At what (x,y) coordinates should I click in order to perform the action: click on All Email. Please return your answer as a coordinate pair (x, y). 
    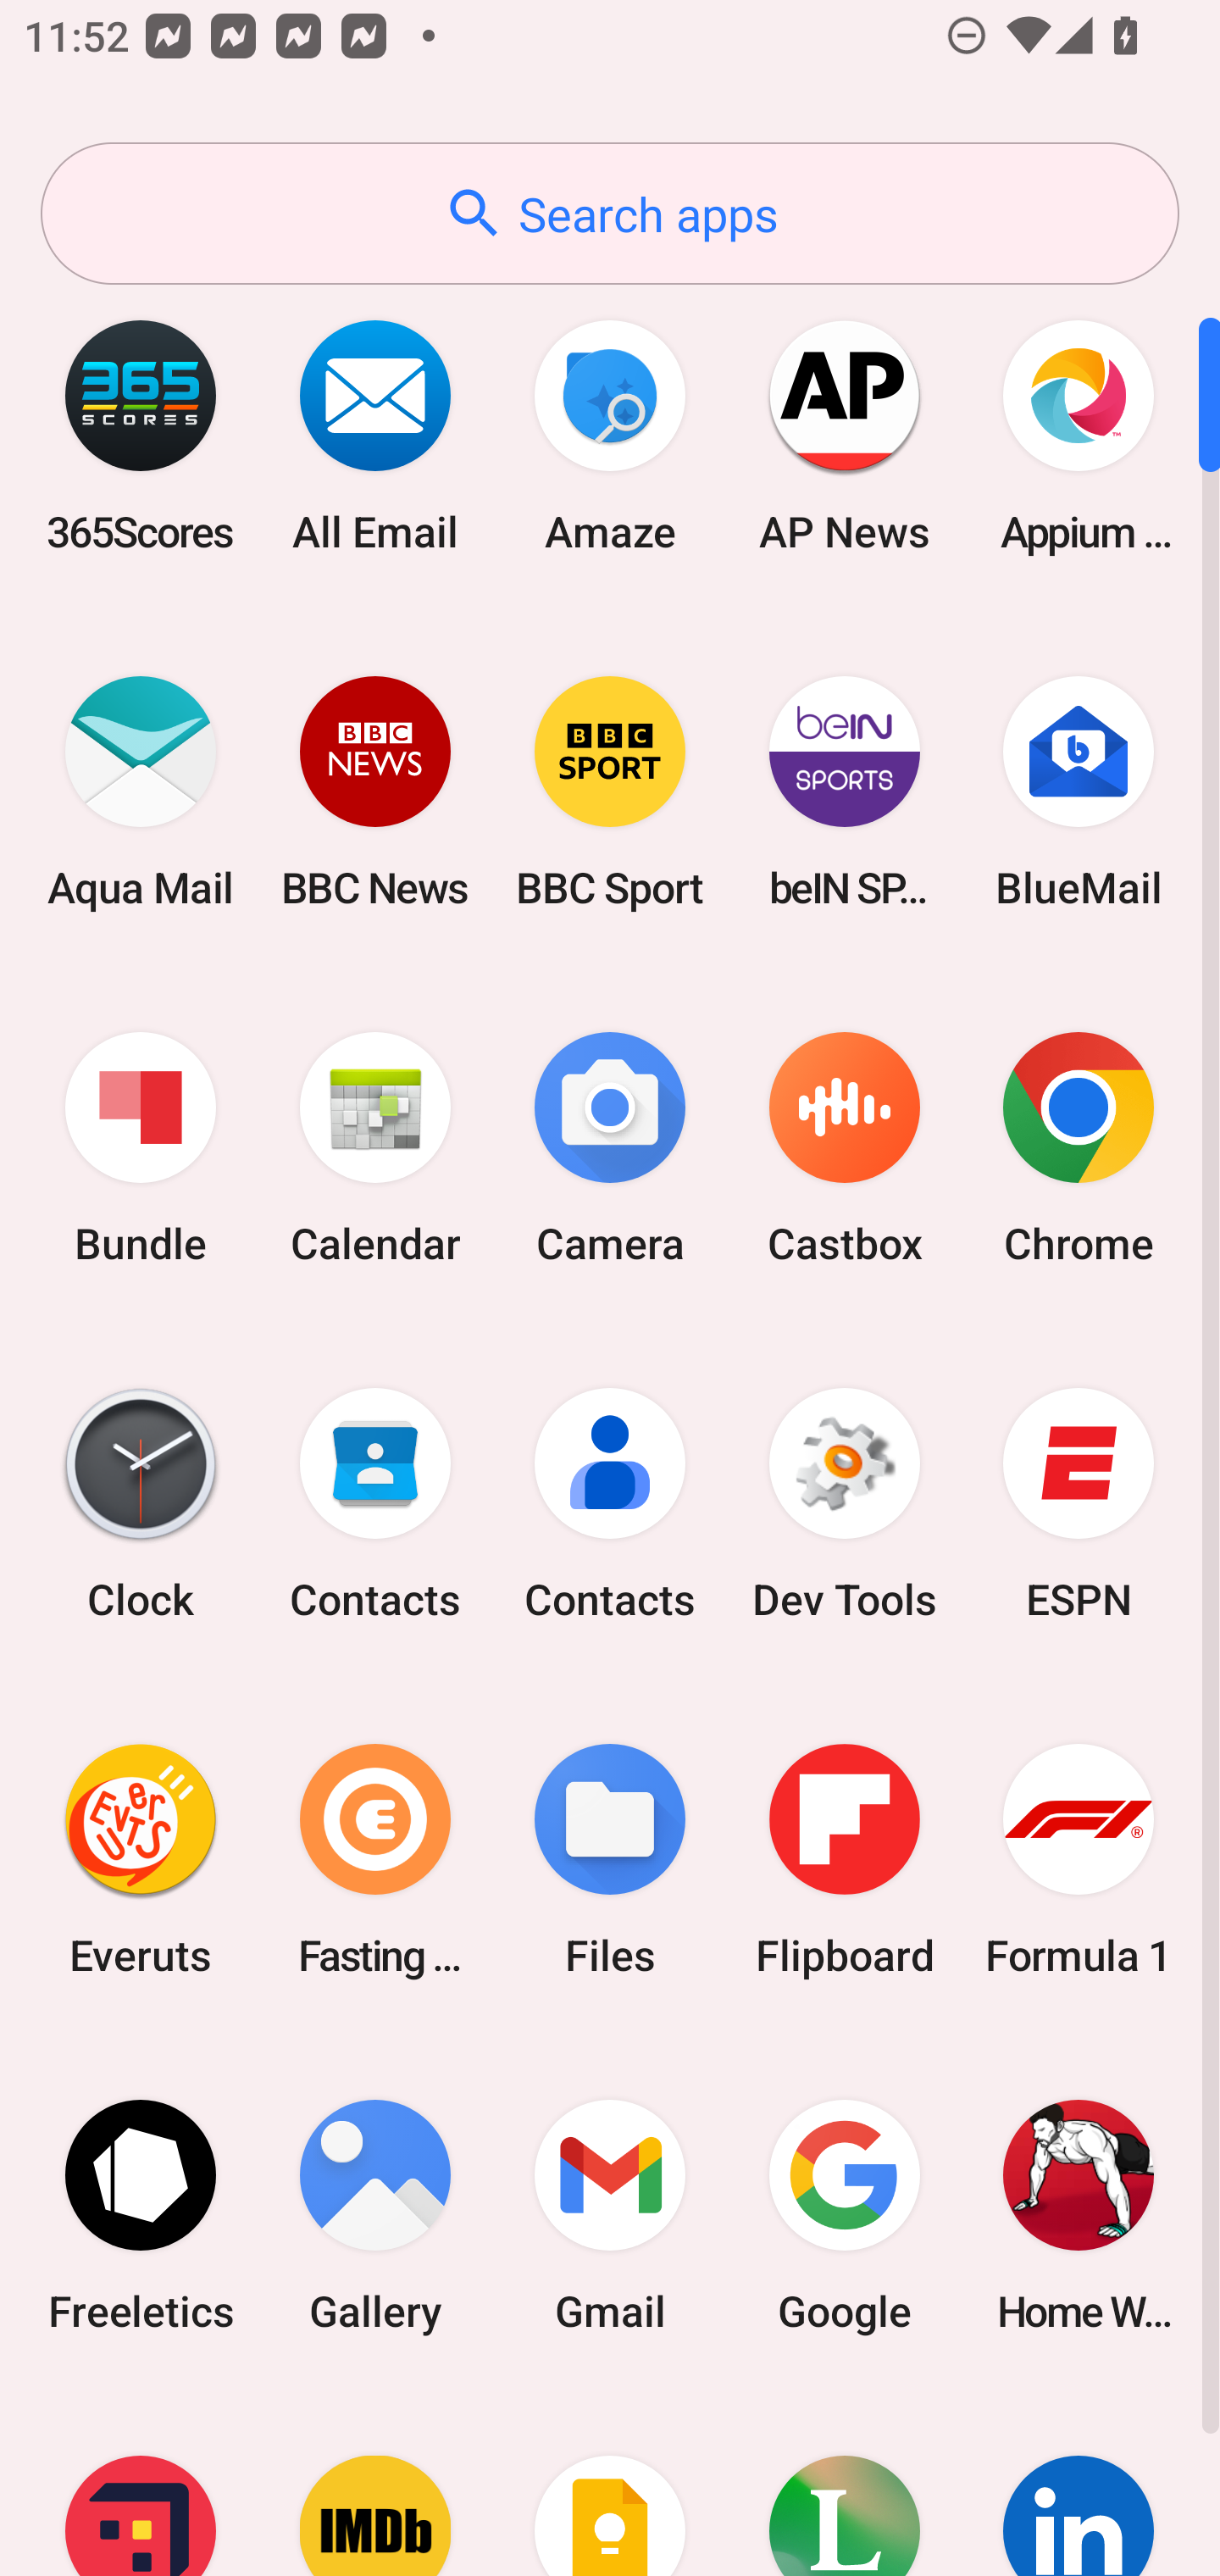
    Looking at the image, I should click on (375, 436).